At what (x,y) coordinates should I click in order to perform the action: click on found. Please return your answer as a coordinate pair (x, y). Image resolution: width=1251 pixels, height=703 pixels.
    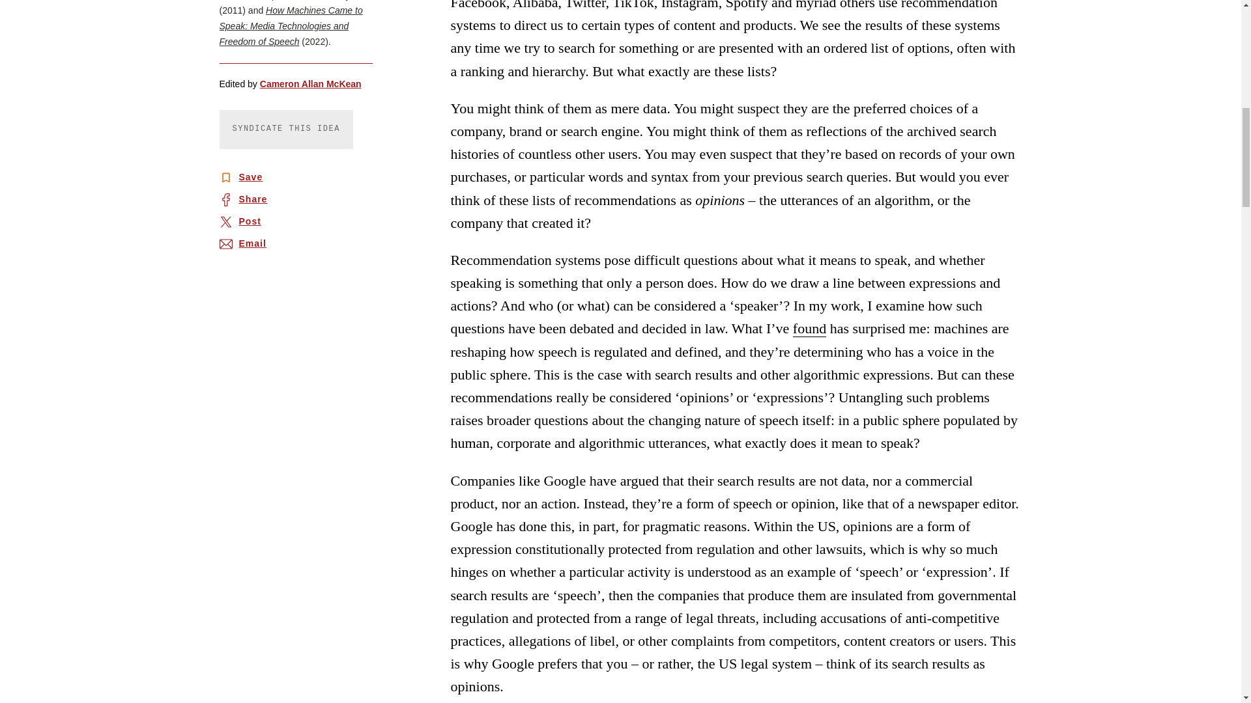
    Looking at the image, I should click on (809, 329).